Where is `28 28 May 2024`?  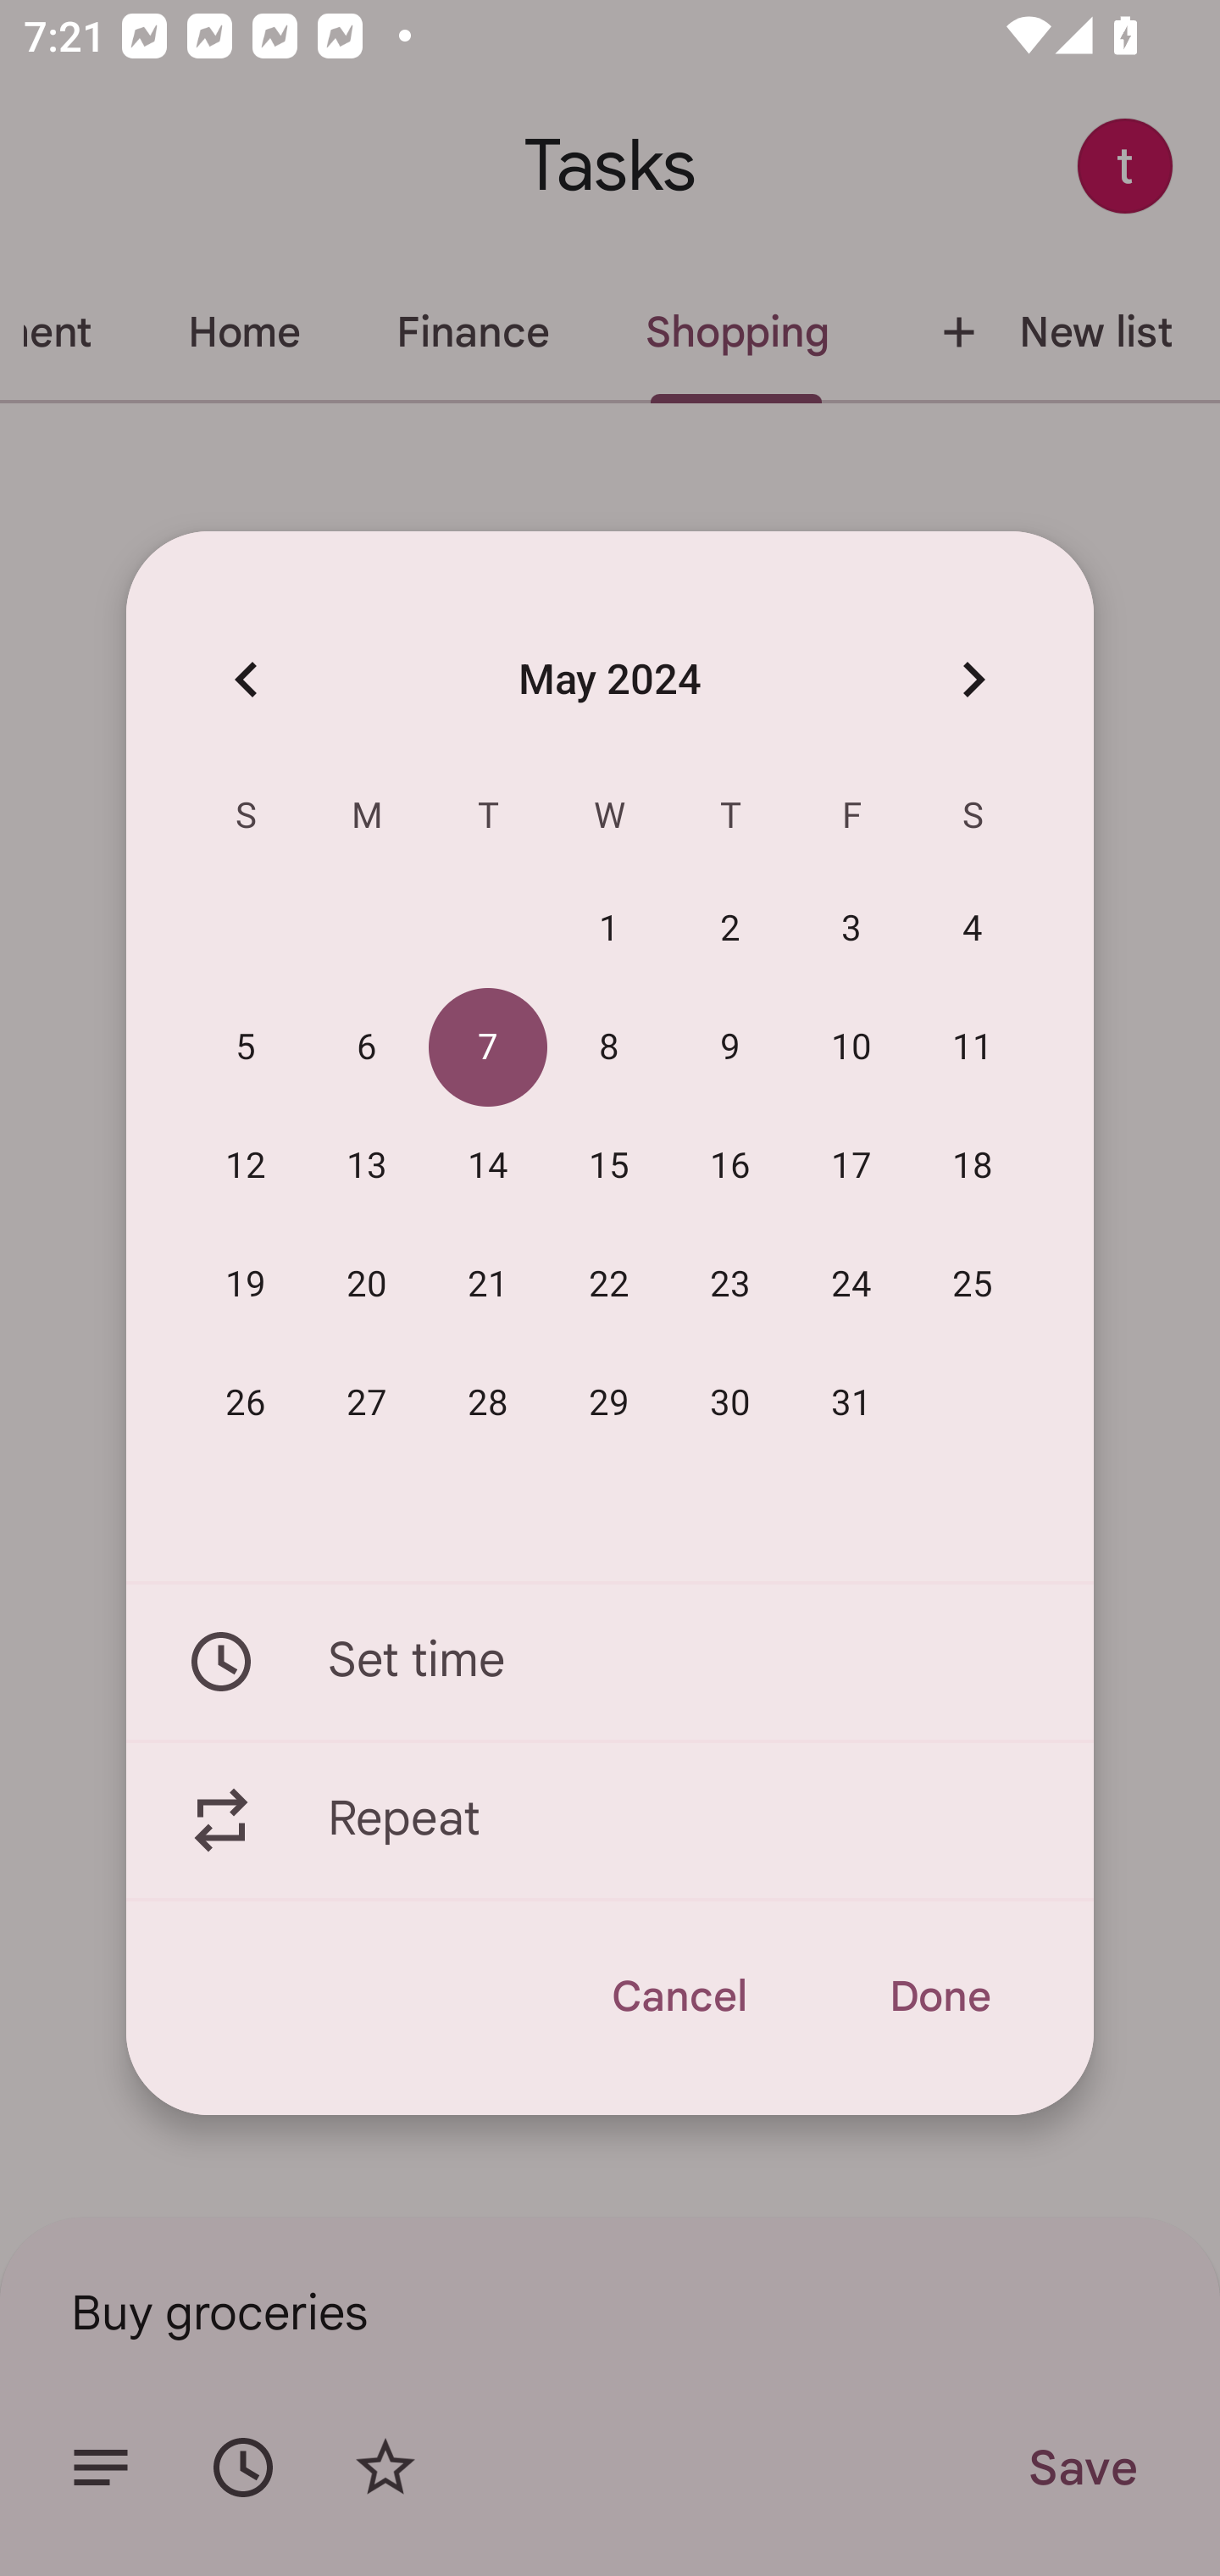 28 28 May 2024 is located at coordinates (488, 1403).